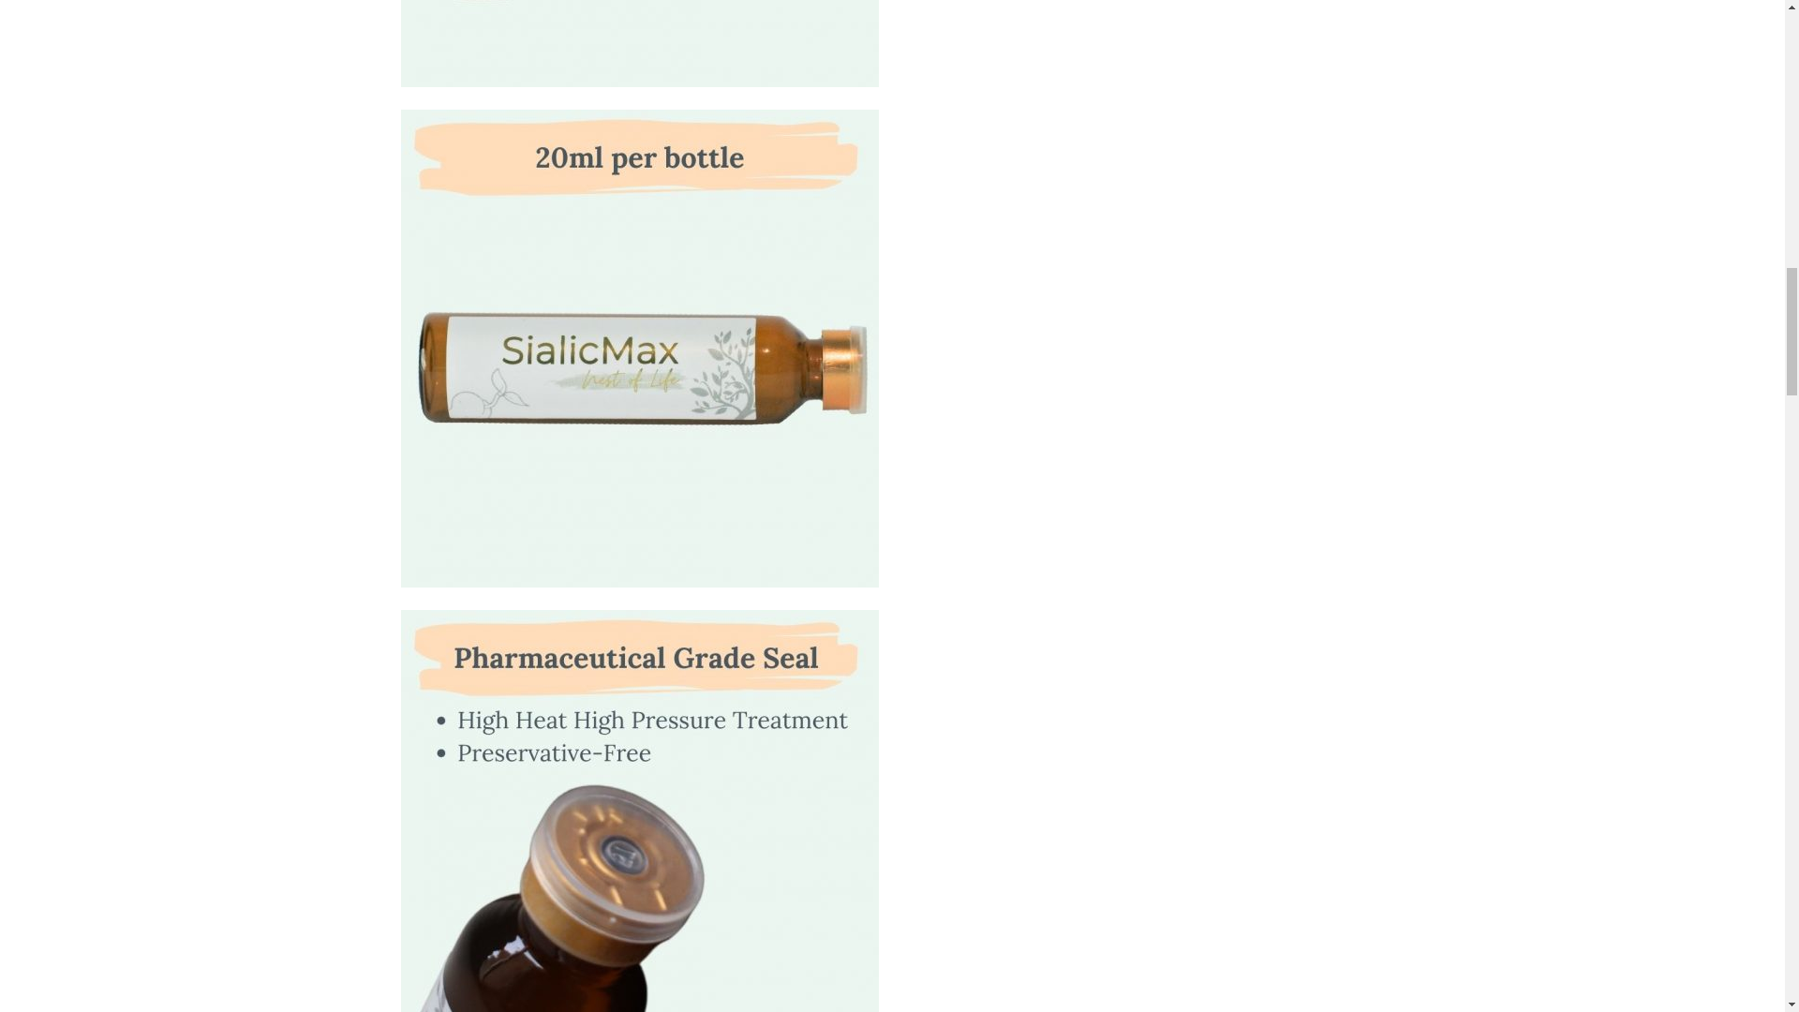 The height and width of the screenshot is (1012, 1799). What do you see at coordinates (640, 43) in the screenshot?
I see `11` at bounding box center [640, 43].